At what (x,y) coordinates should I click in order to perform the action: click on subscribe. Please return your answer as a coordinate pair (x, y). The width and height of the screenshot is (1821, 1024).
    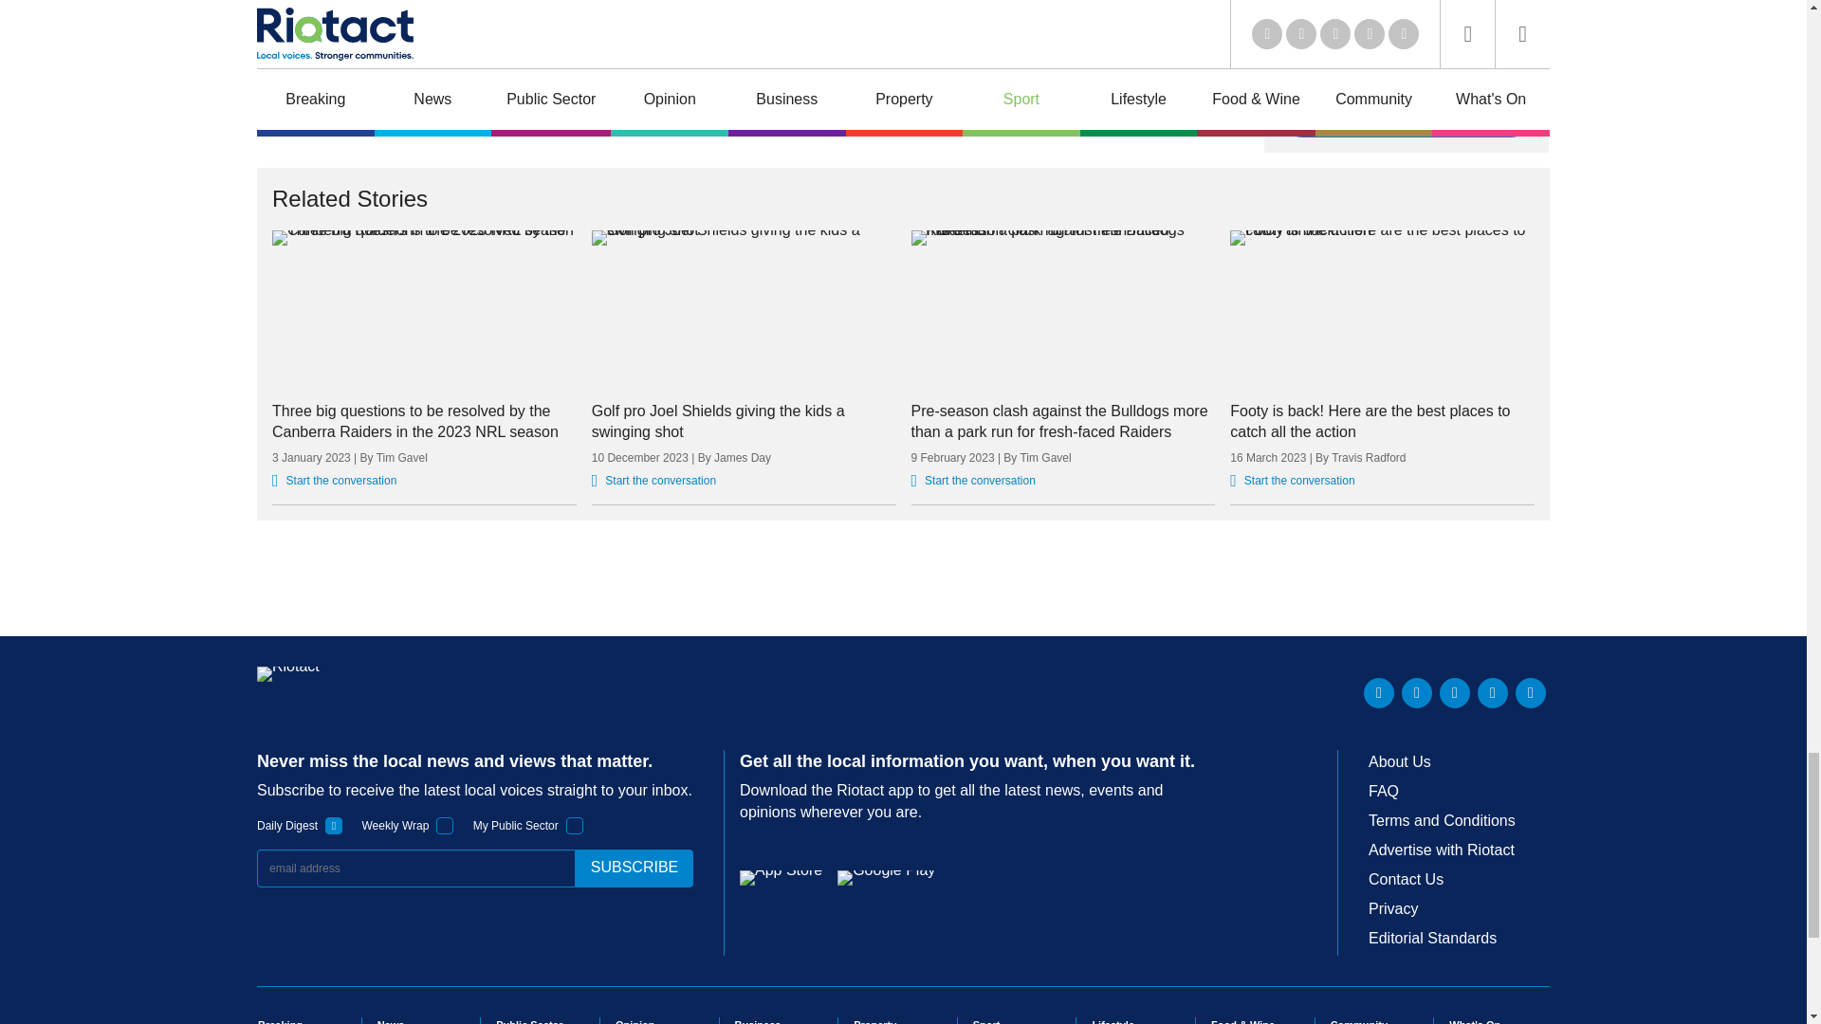
    Looking at the image, I should click on (634, 869).